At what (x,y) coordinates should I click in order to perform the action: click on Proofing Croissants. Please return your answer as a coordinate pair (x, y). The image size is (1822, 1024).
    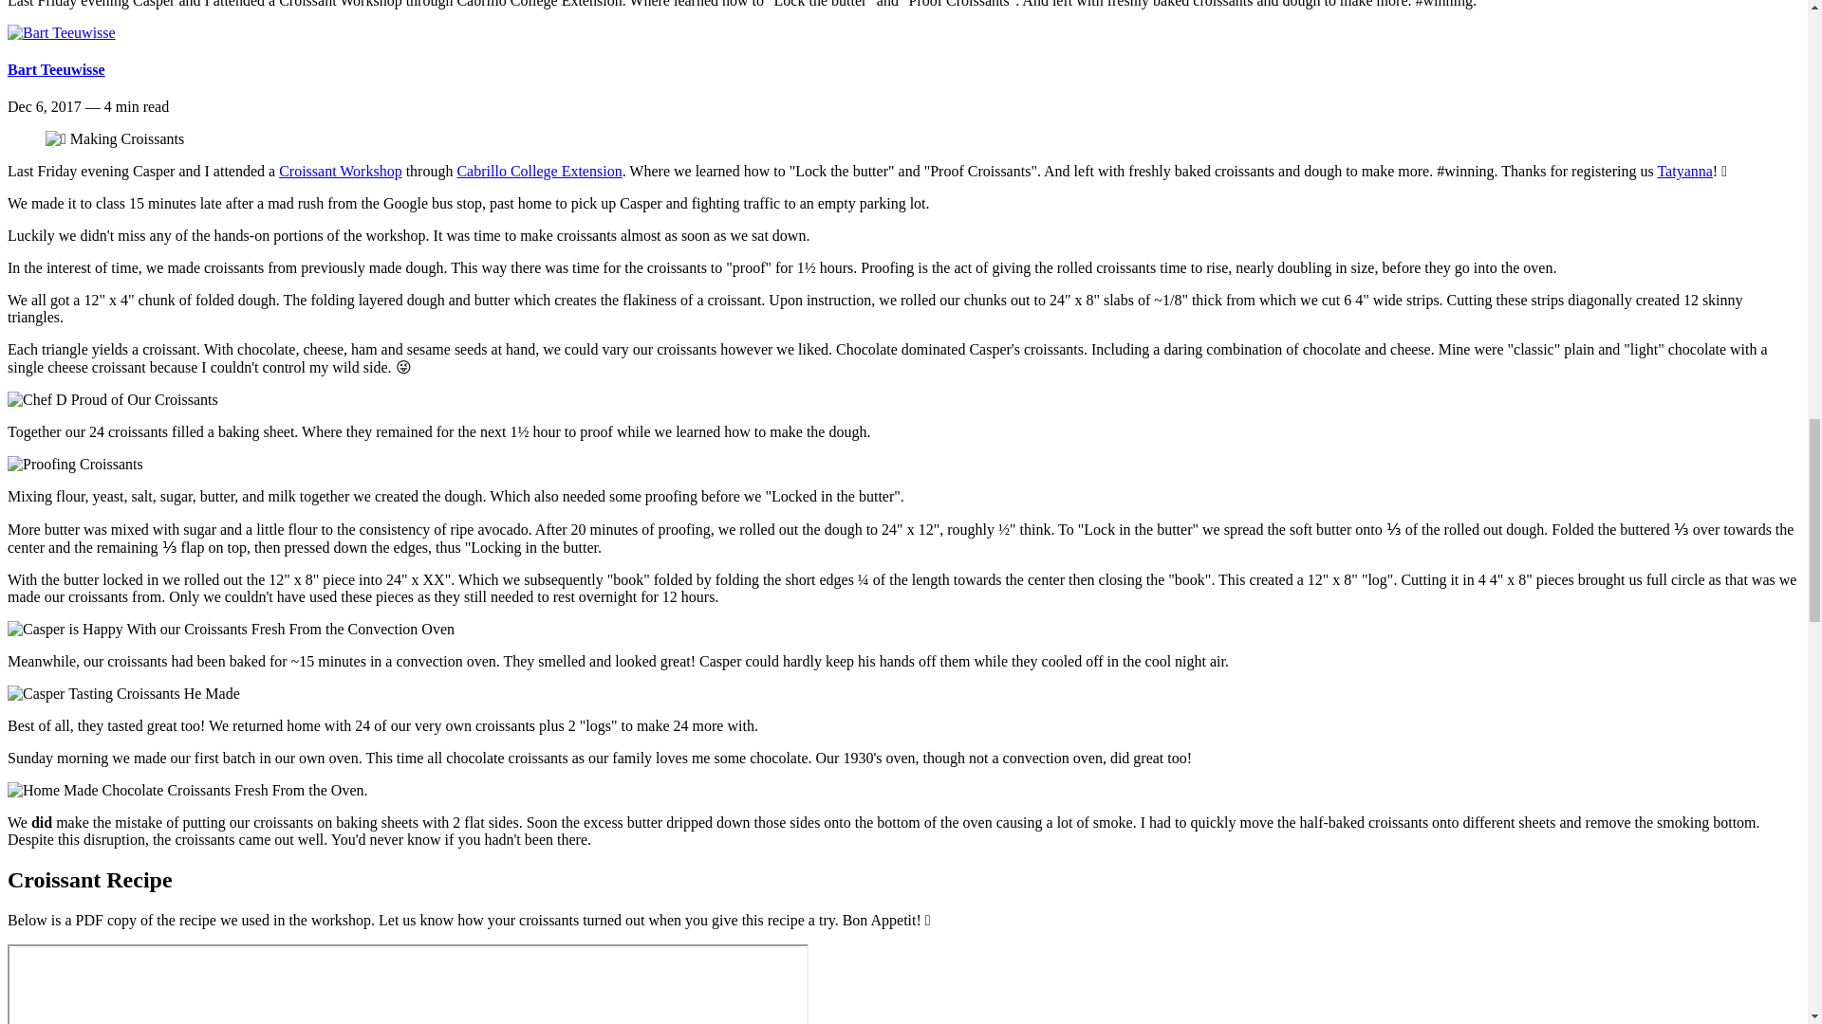
    Looking at the image, I should click on (75, 464).